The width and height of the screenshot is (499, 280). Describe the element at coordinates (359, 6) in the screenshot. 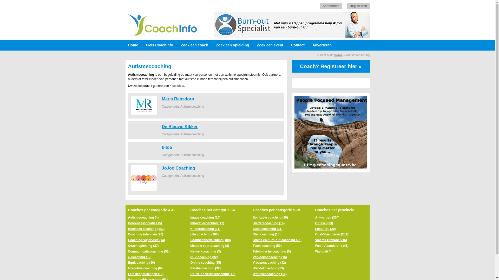

I see `Registreren` at that location.